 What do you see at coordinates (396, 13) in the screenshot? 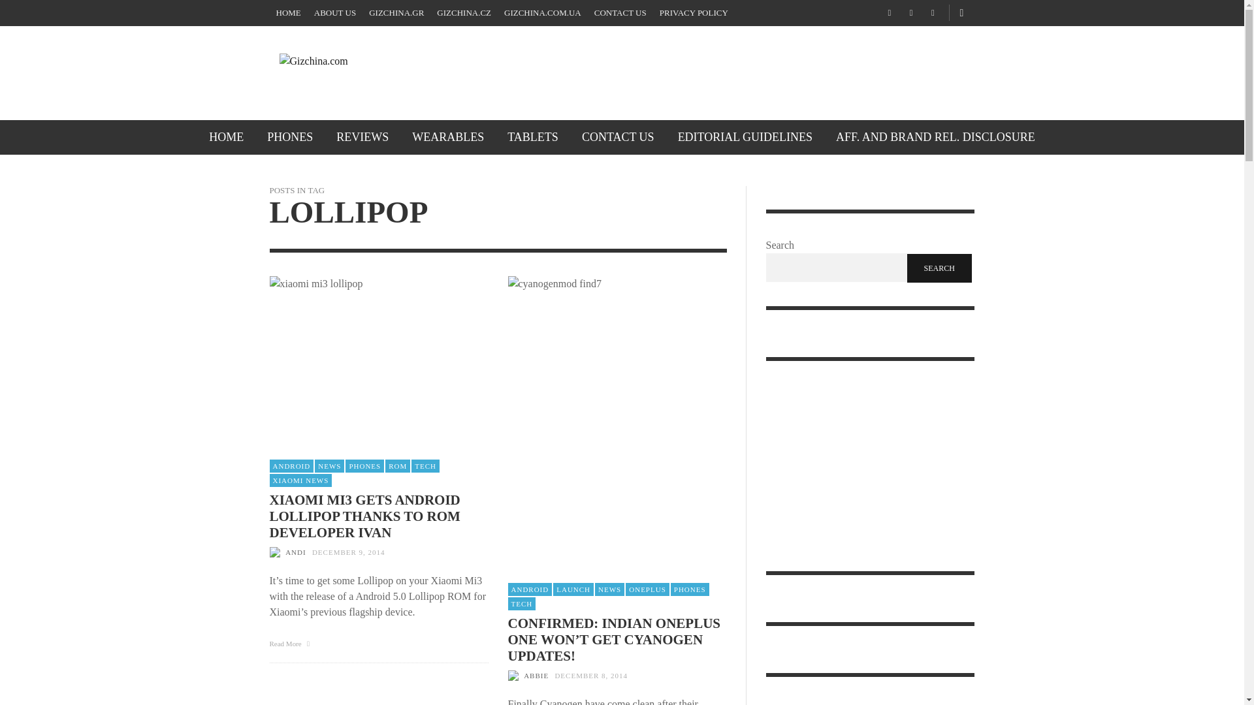
I see `GIZCHINA.GR` at bounding box center [396, 13].